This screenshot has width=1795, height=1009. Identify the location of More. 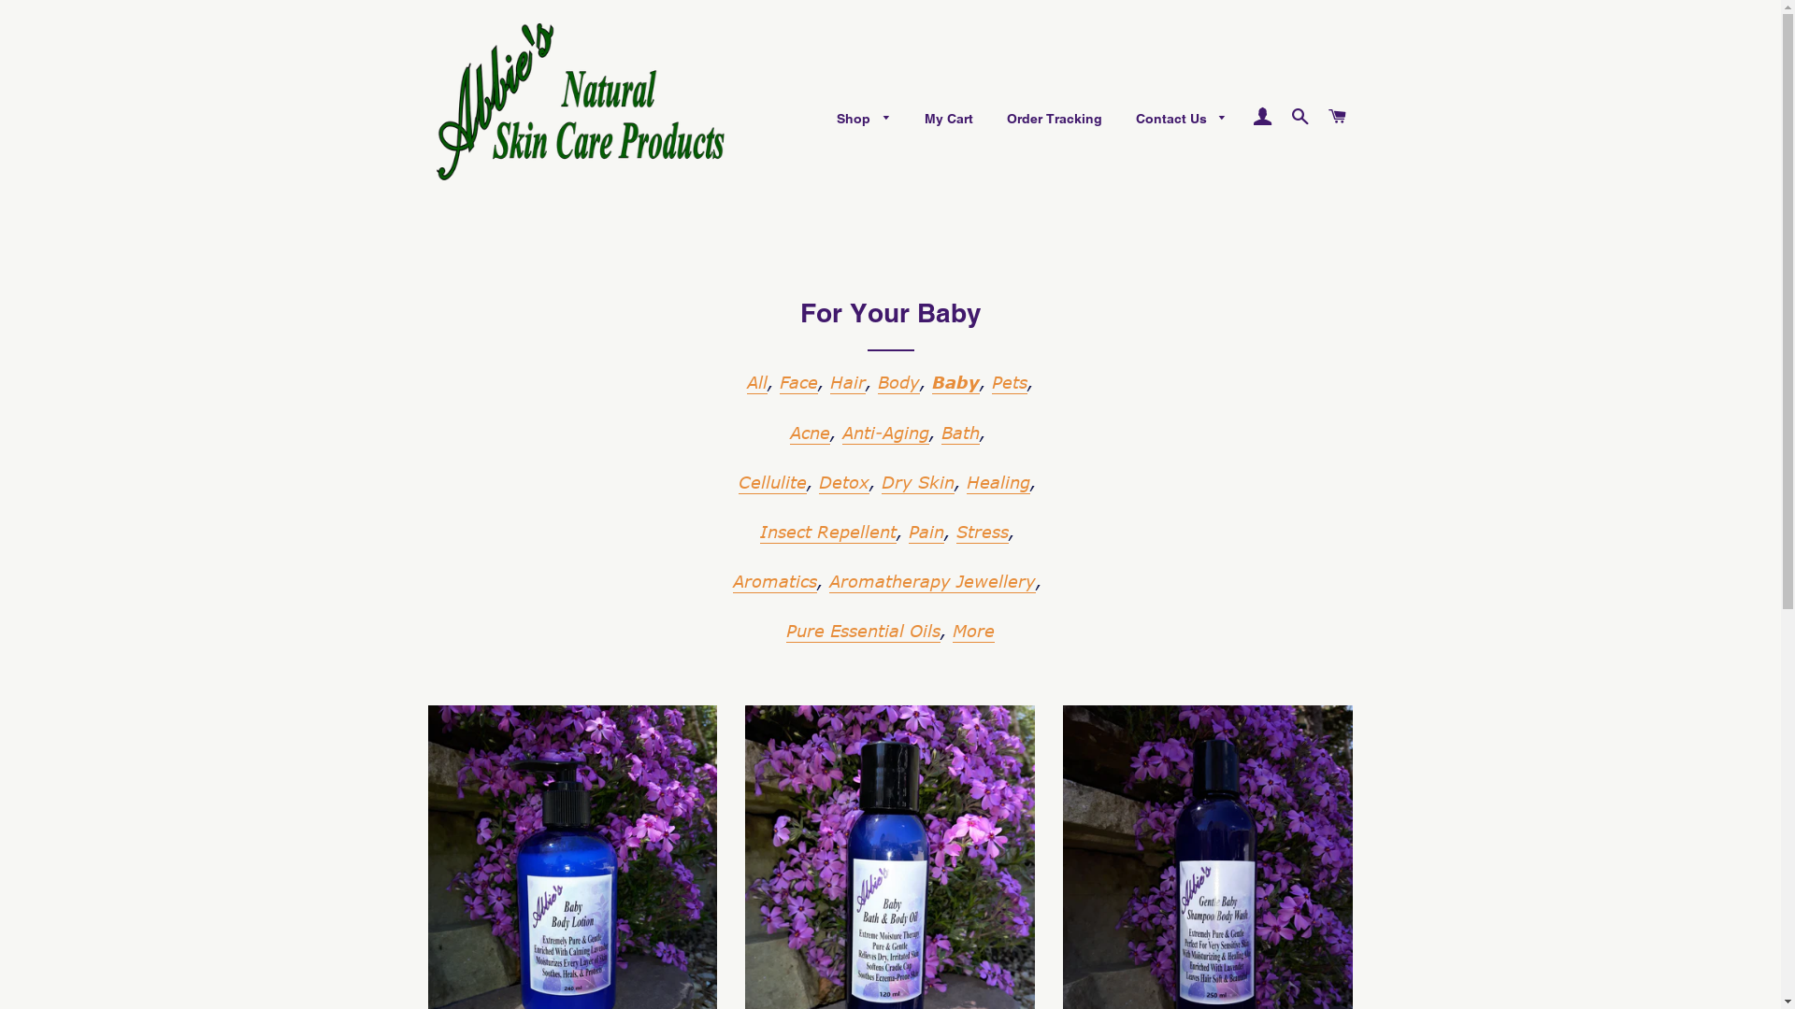
(974, 632).